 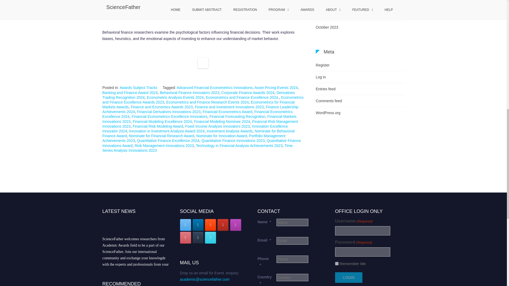 I want to click on Login, so click(x=349, y=278).